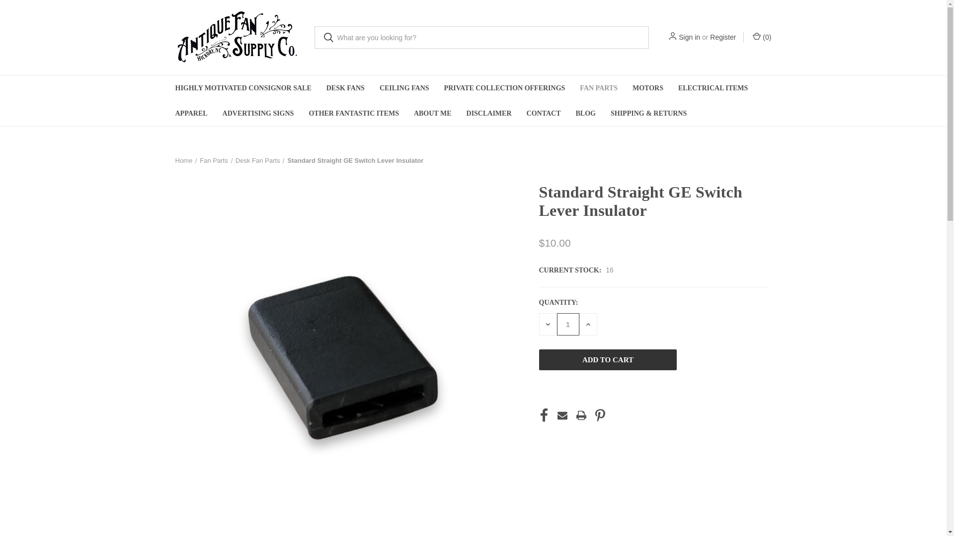  What do you see at coordinates (689, 37) in the screenshot?
I see `Sign in` at bounding box center [689, 37].